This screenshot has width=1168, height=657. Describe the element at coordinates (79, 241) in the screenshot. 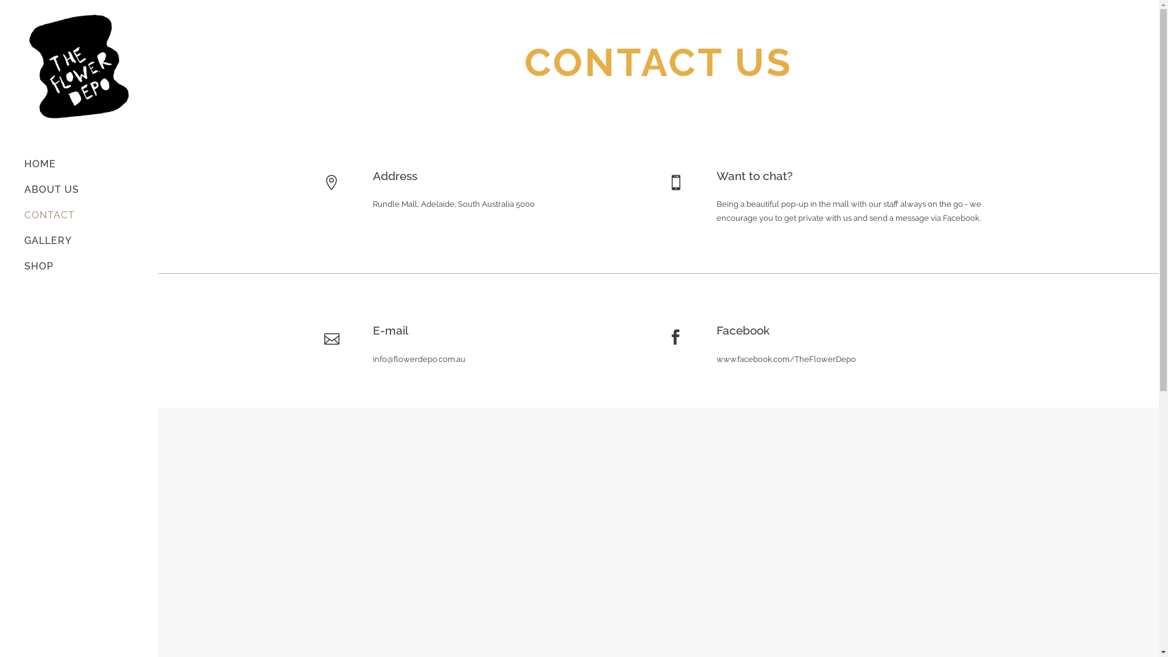

I see `GALLERY` at that location.